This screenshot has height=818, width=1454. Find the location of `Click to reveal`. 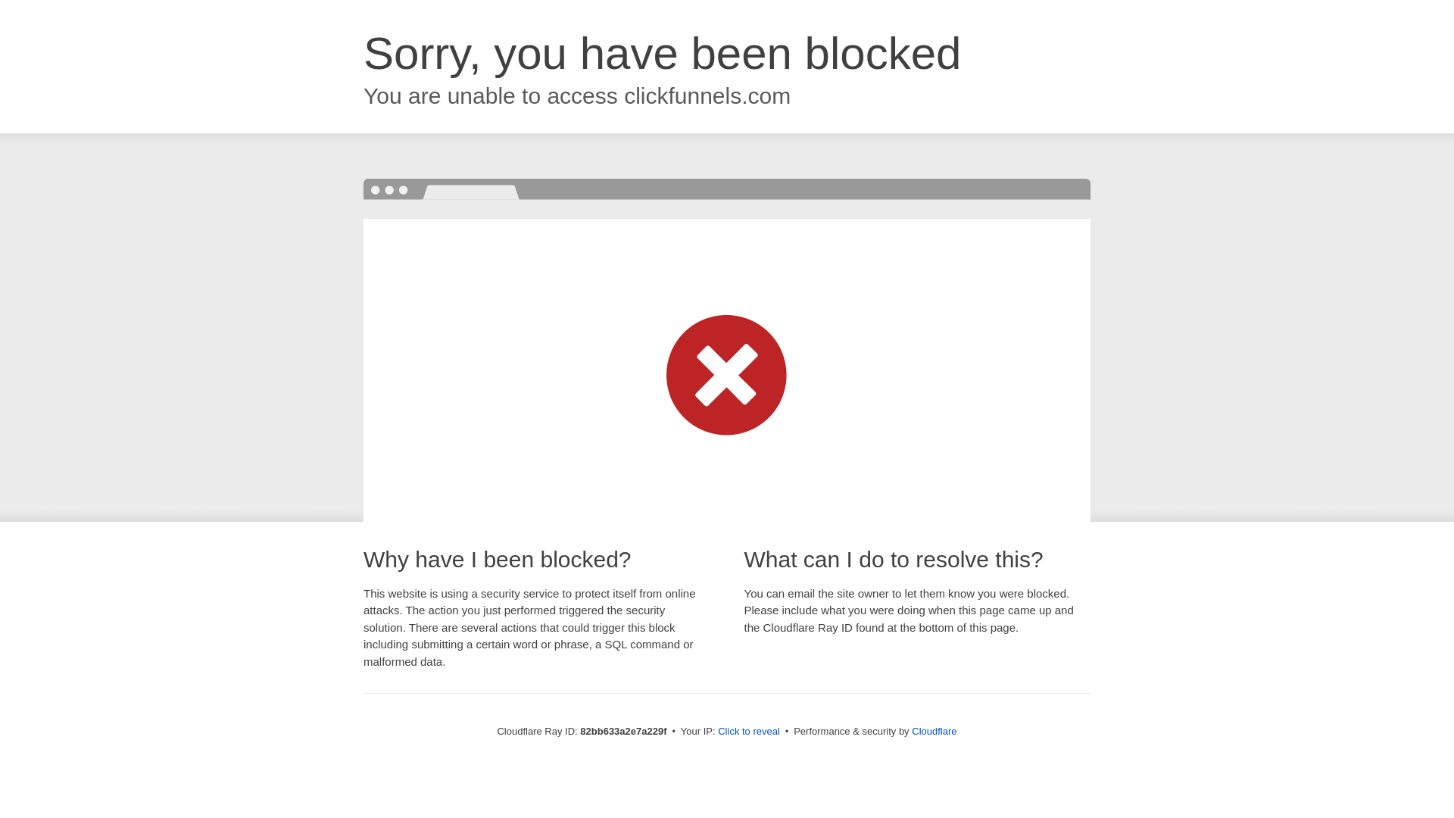

Click to reveal is located at coordinates (749, 732).